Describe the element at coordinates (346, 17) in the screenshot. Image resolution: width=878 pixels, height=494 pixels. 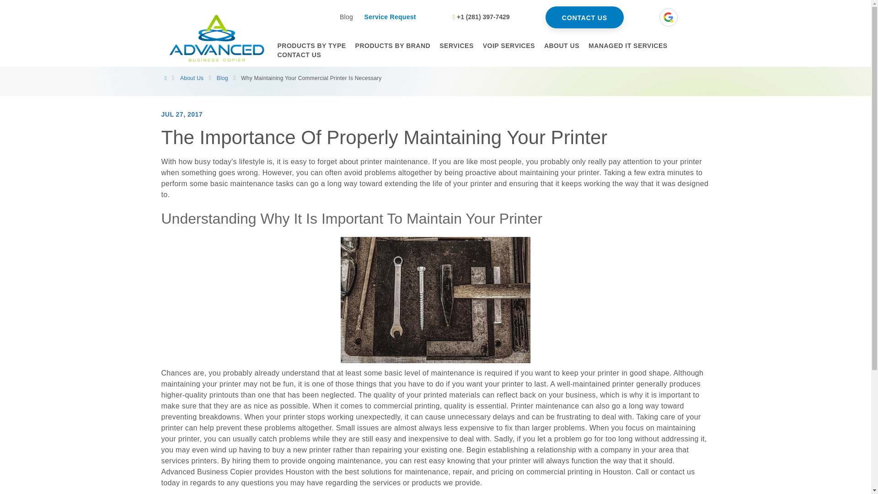
I see `Blog` at that location.